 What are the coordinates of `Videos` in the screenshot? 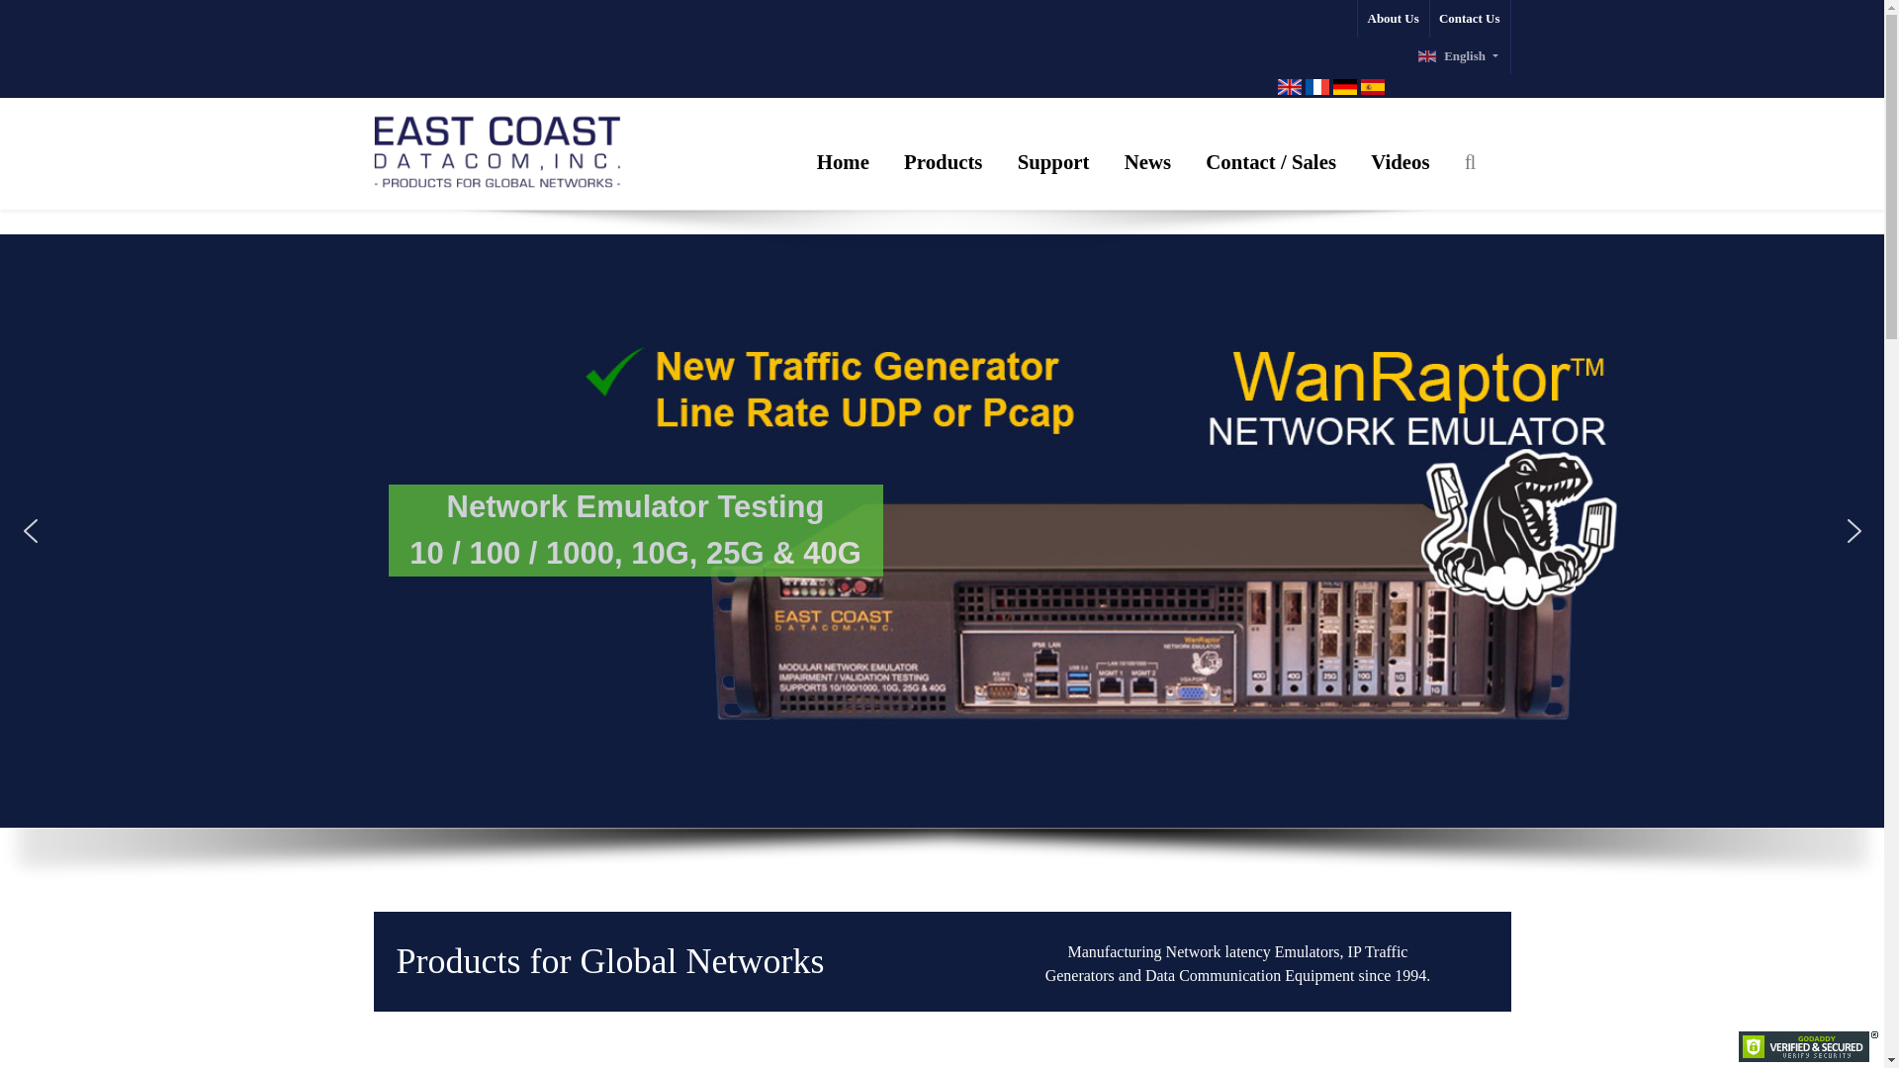 It's located at (1399, 161).